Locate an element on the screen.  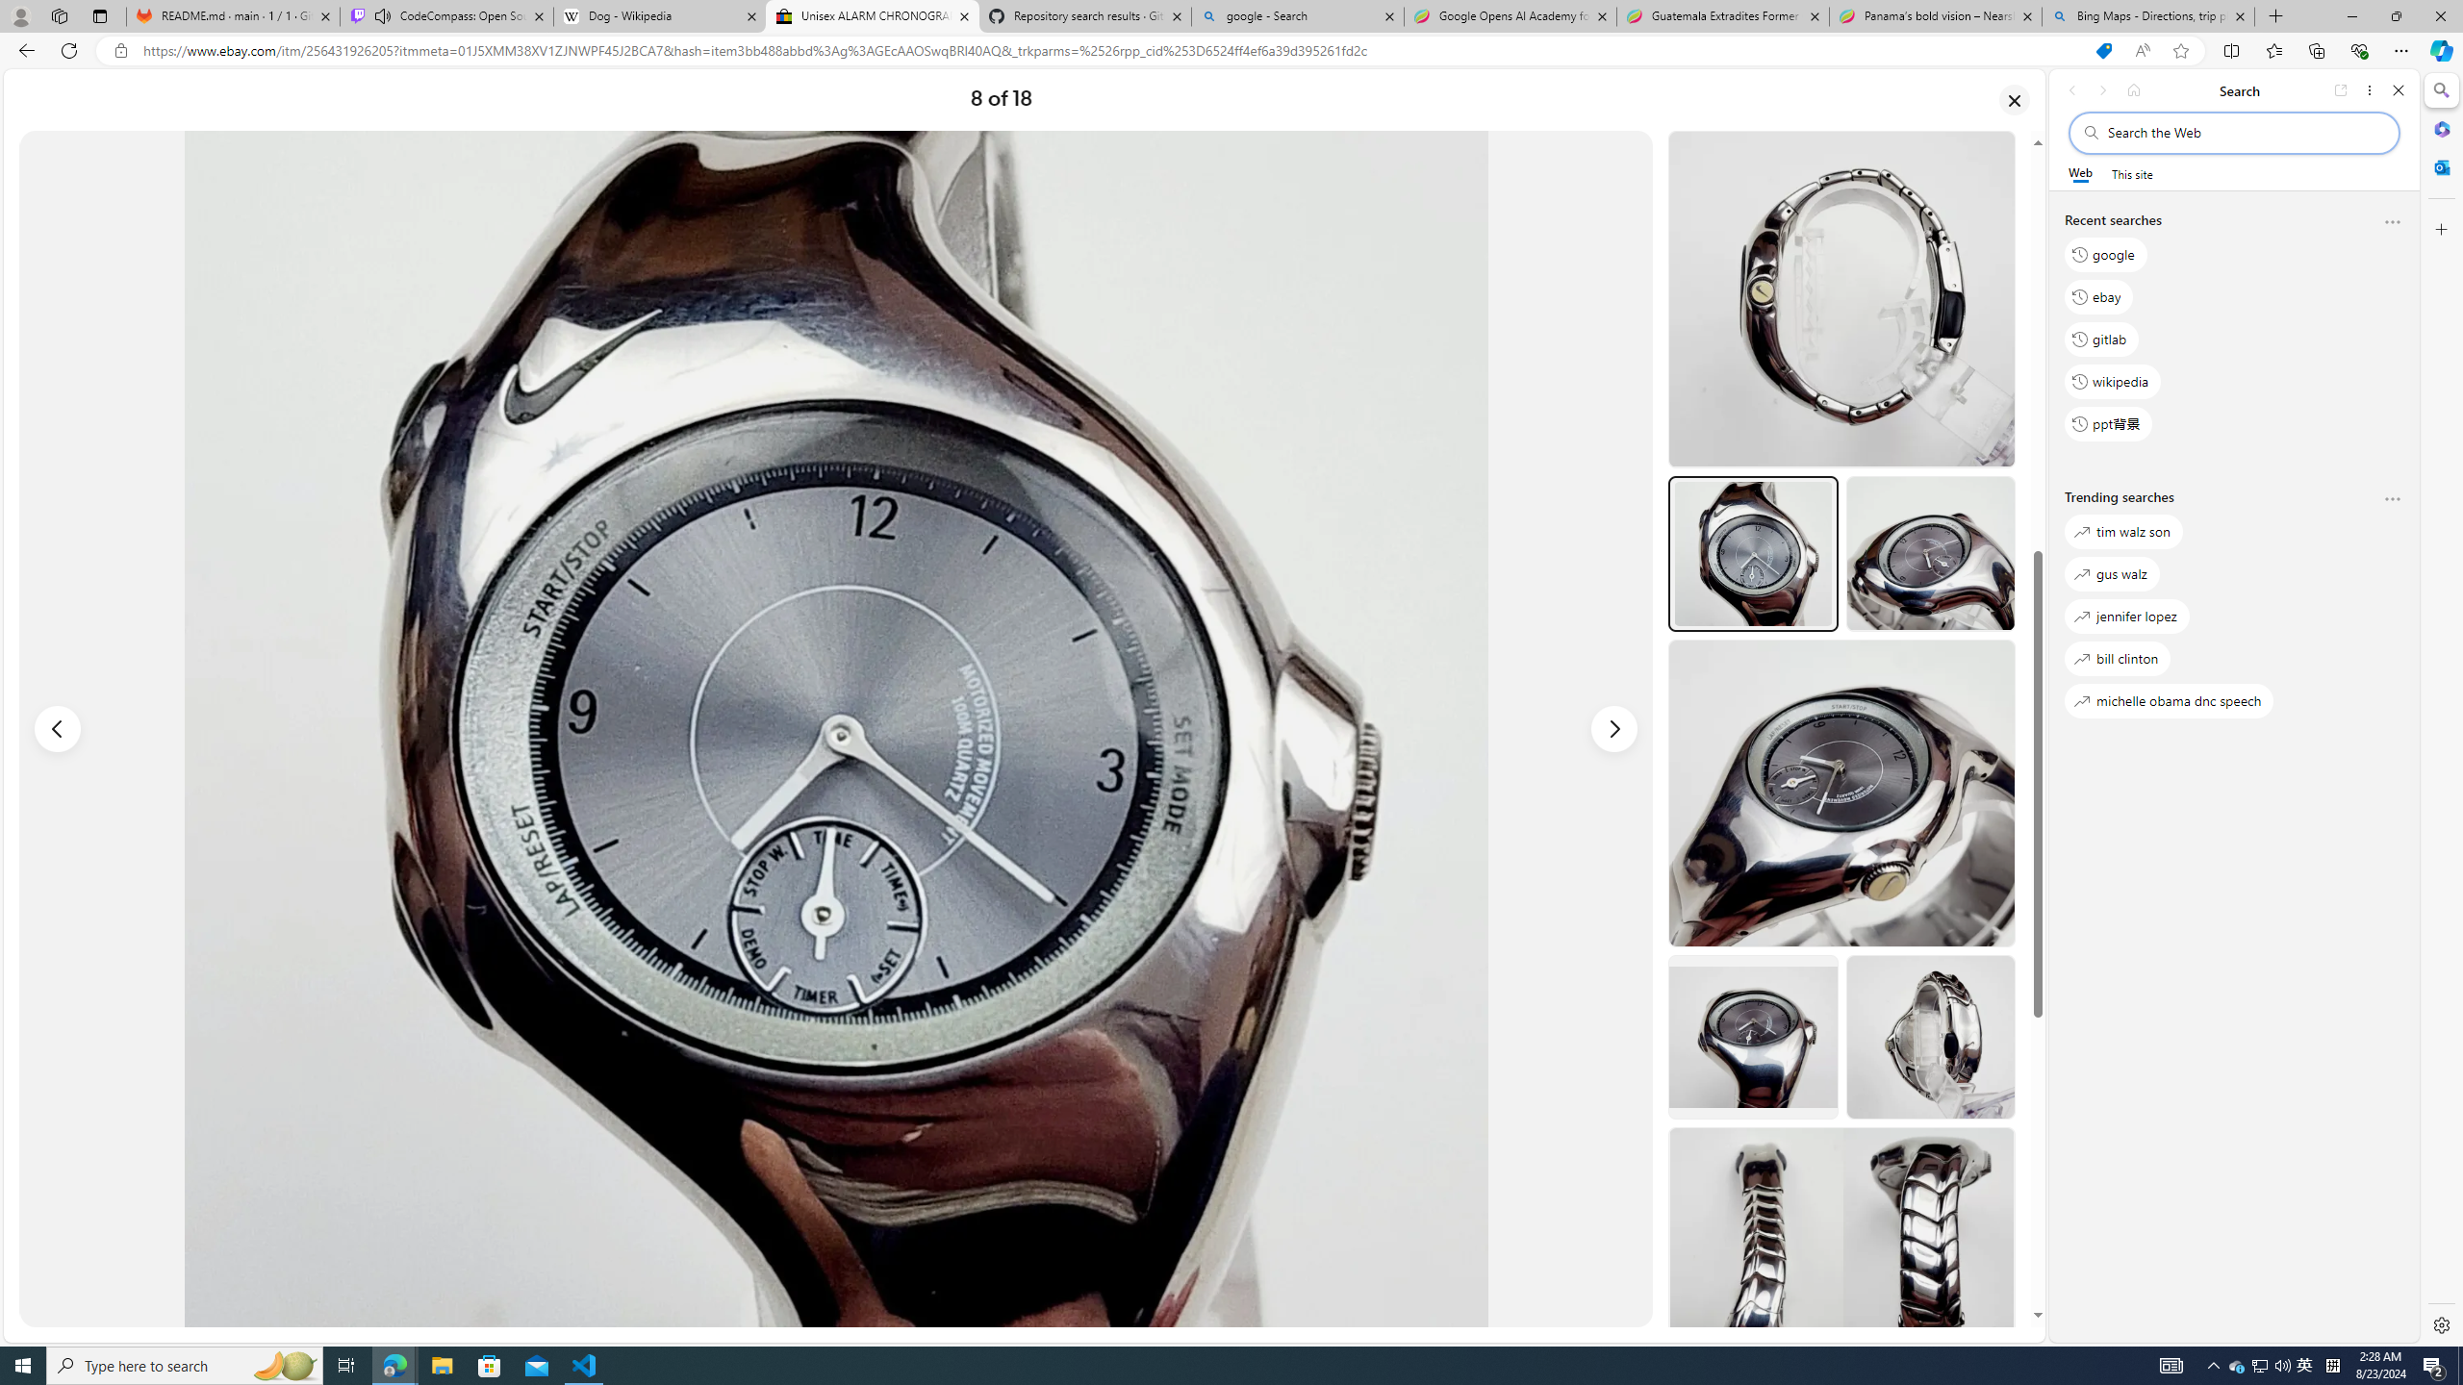
tim walz son is located at coordinates (2122, 532).